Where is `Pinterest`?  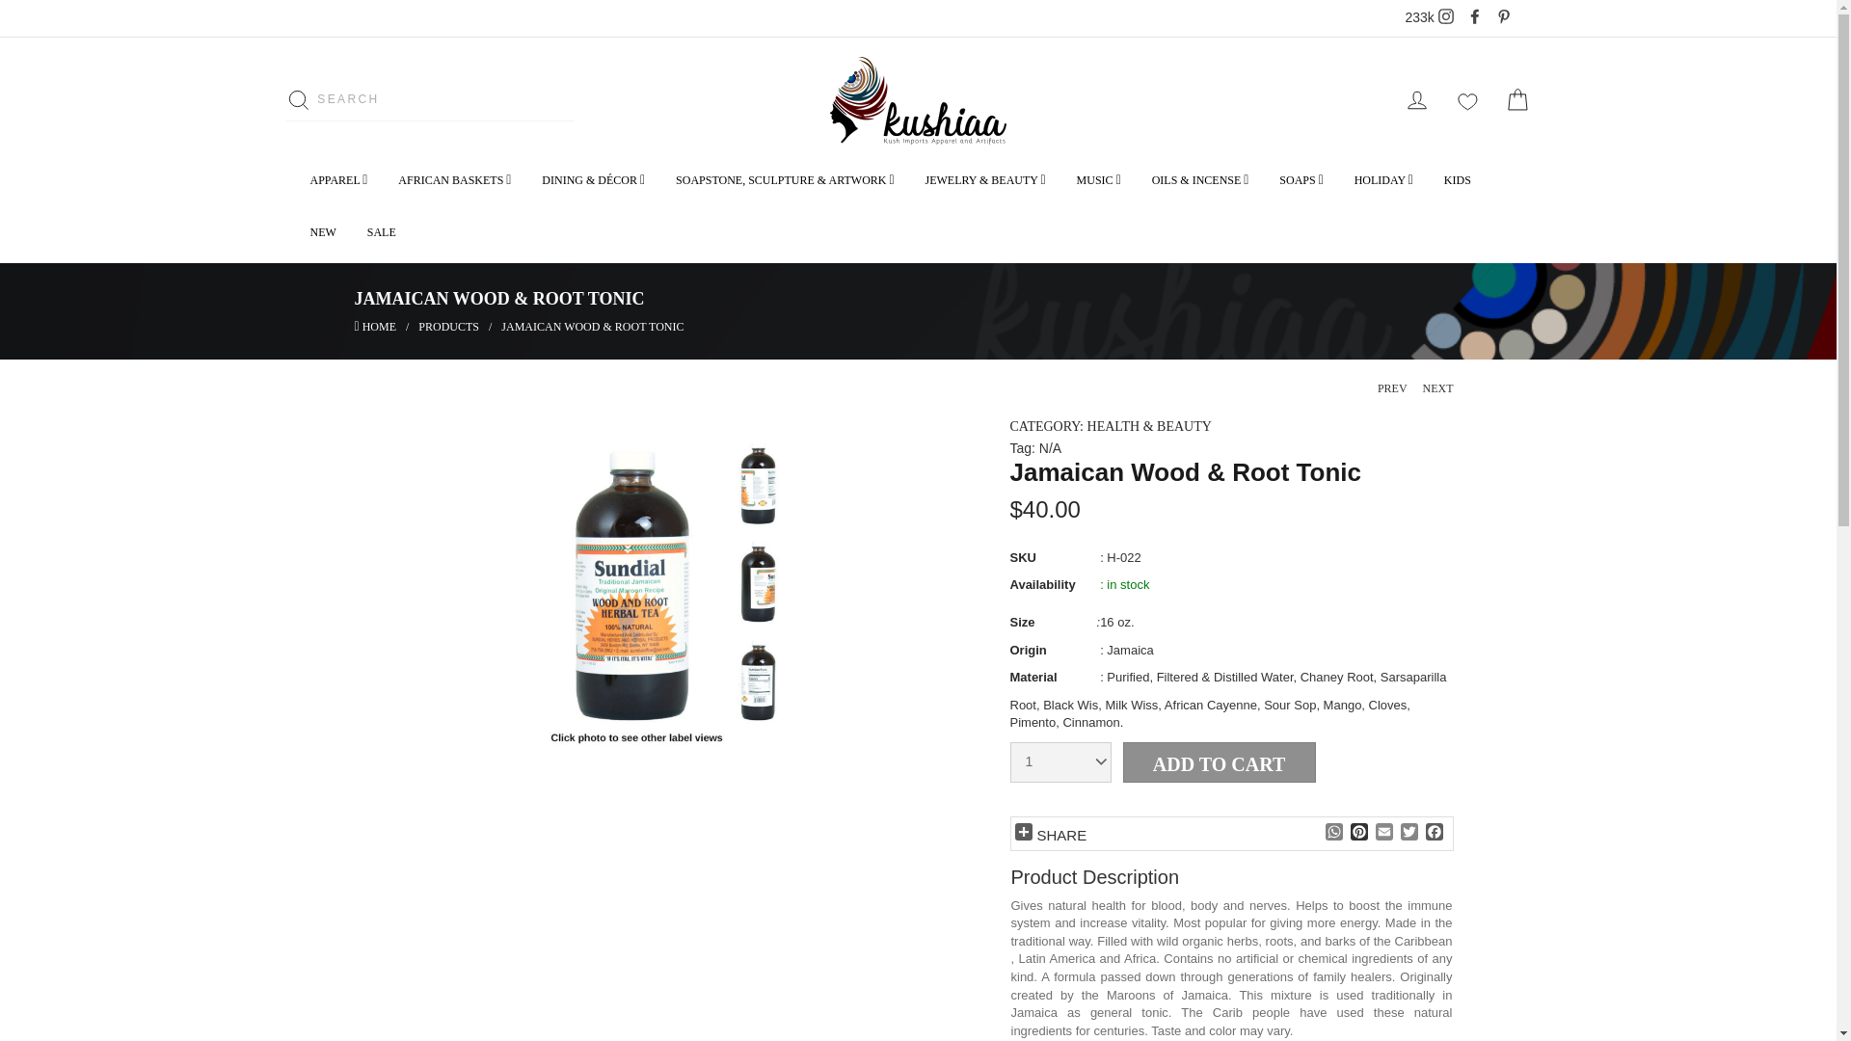
Pinterest is located at coordinates (1466, 100).